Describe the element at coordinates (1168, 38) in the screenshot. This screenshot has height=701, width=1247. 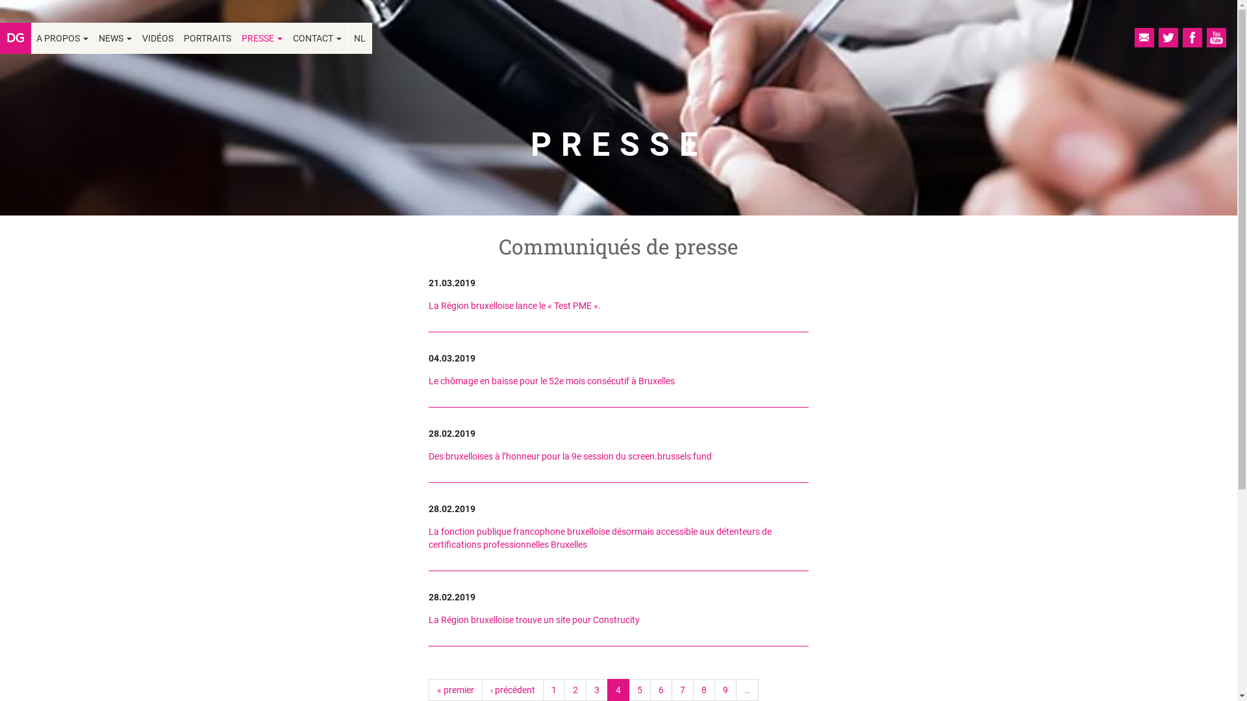
I see `Twiter` at that location.